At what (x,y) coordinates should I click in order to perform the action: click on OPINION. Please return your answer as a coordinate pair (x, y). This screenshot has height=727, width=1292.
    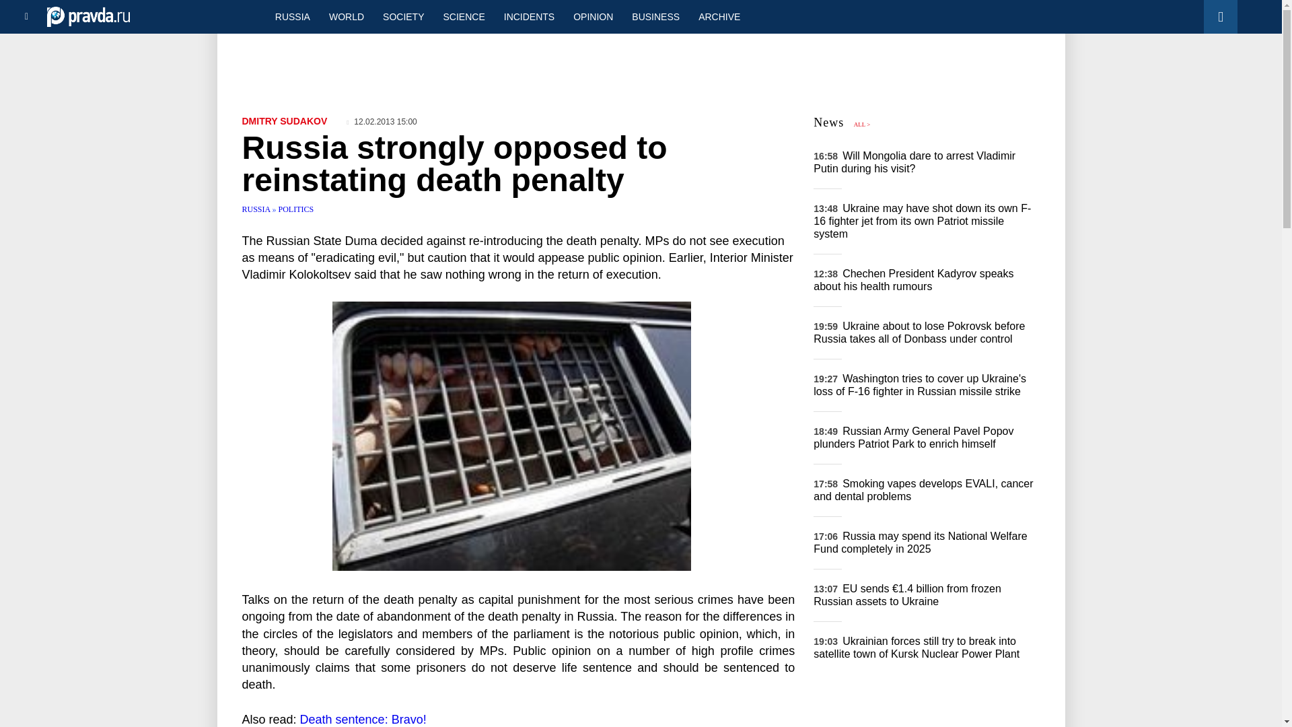
    Looking at the image, I should click on (593, 16).